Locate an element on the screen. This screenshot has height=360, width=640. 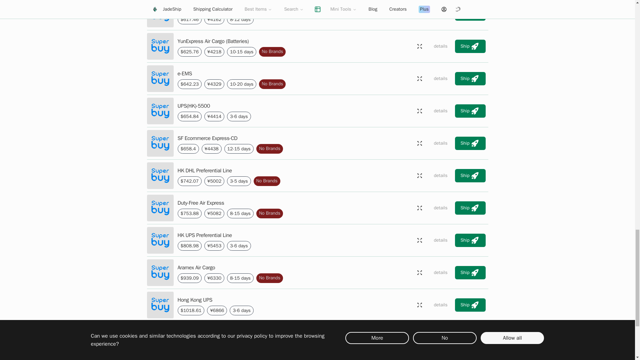
fullscreen details is located at coordinates (419, 111).